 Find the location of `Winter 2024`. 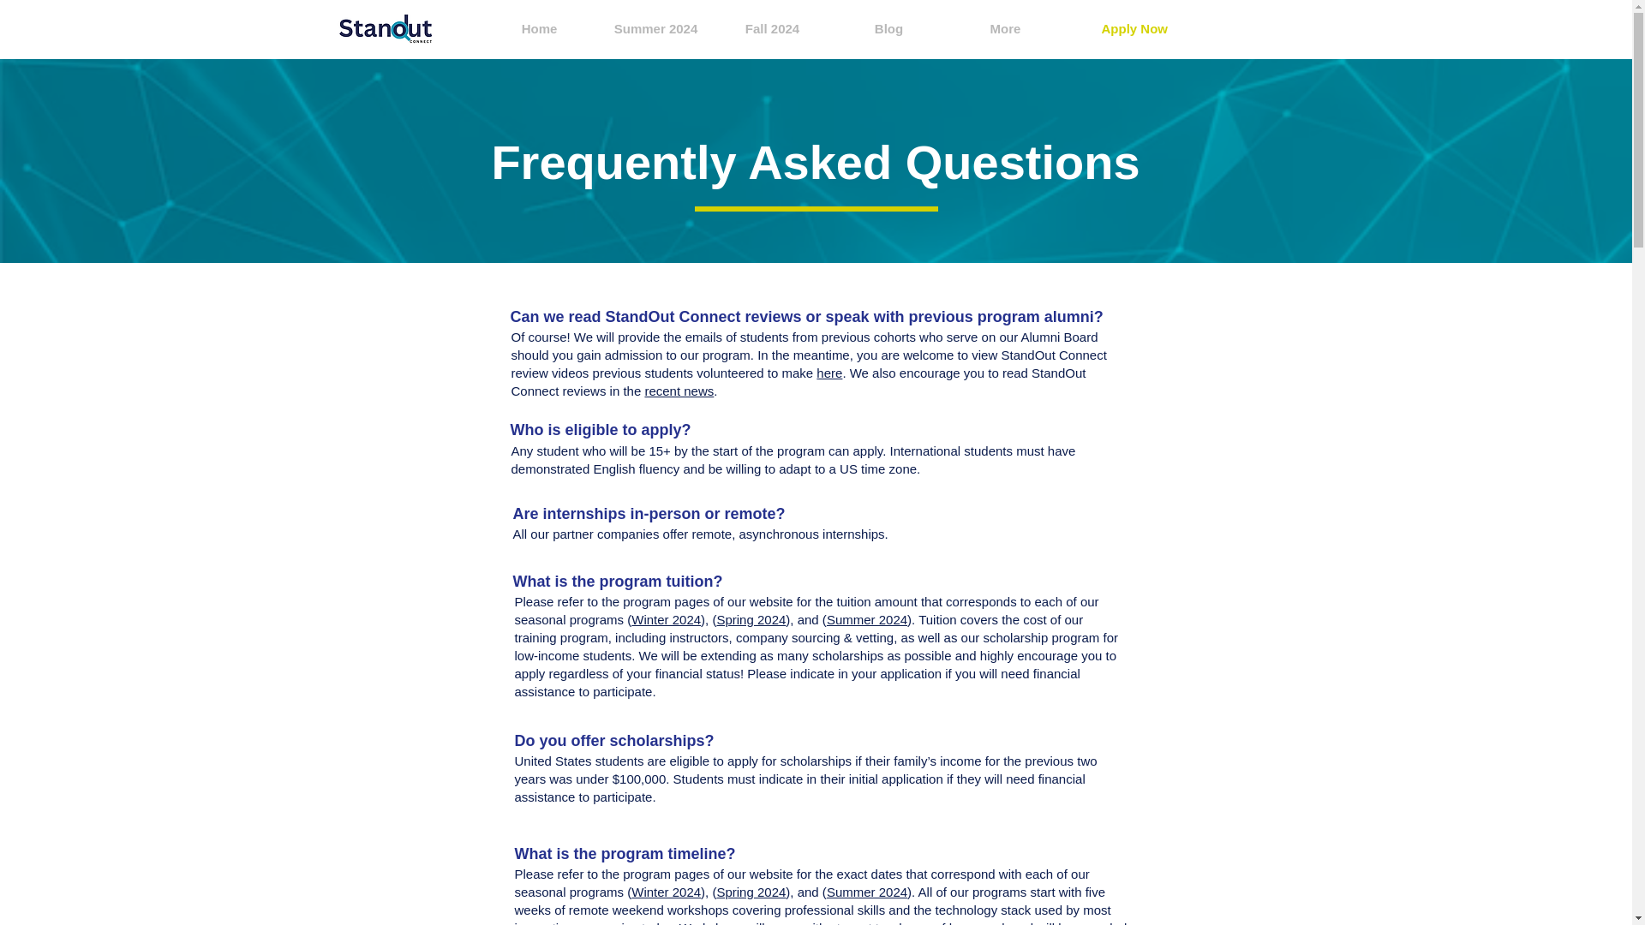

Winter 2024 is located at coordinates (666, 619).